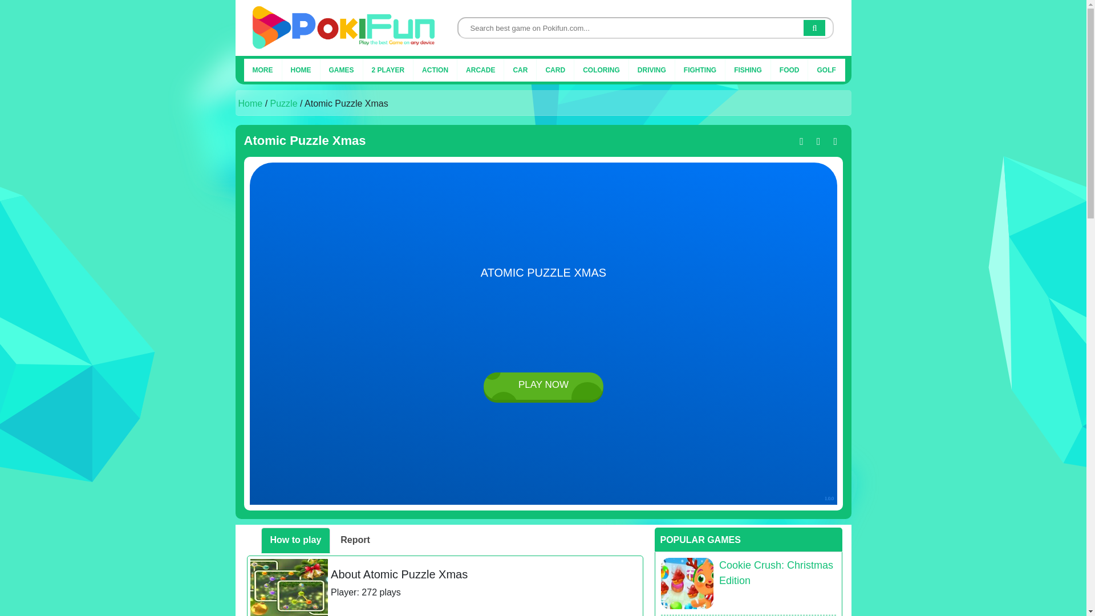  What do you see at coordinates (652, 70) in the screenshot?
I see `DRIVING` at bounding box center [652, 70].